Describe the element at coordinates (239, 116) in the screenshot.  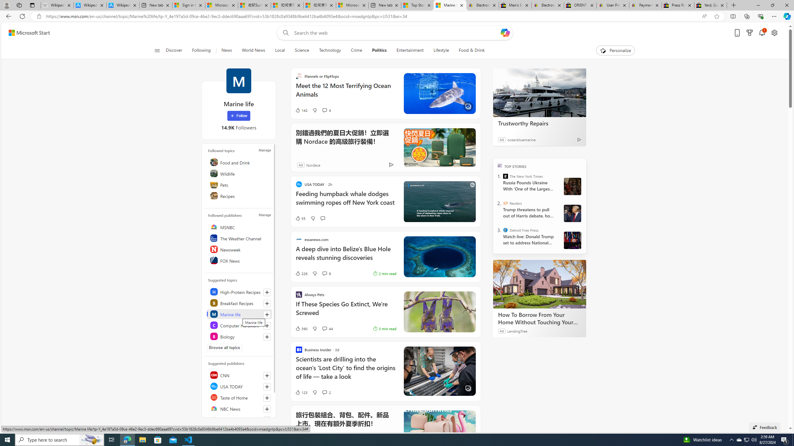
I see `Follow` at that location.